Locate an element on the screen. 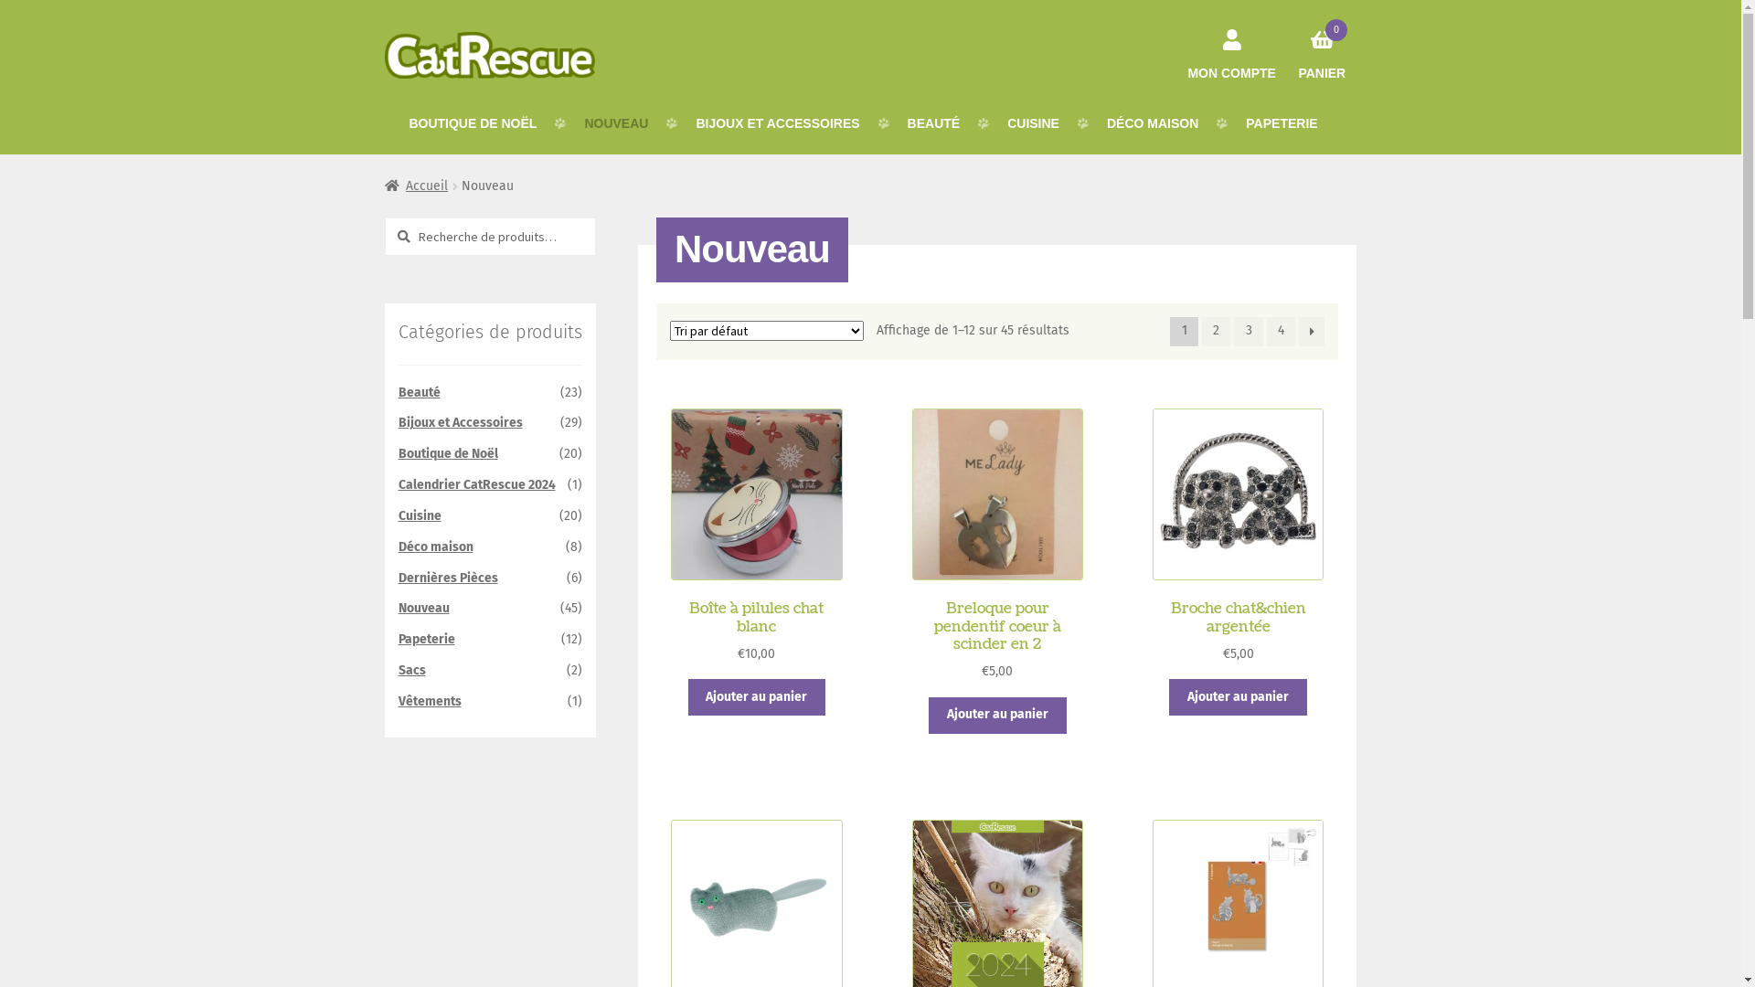 The width and height of the screenshot is (1755, 987). Cuisine is located at coordinates (420, 515).